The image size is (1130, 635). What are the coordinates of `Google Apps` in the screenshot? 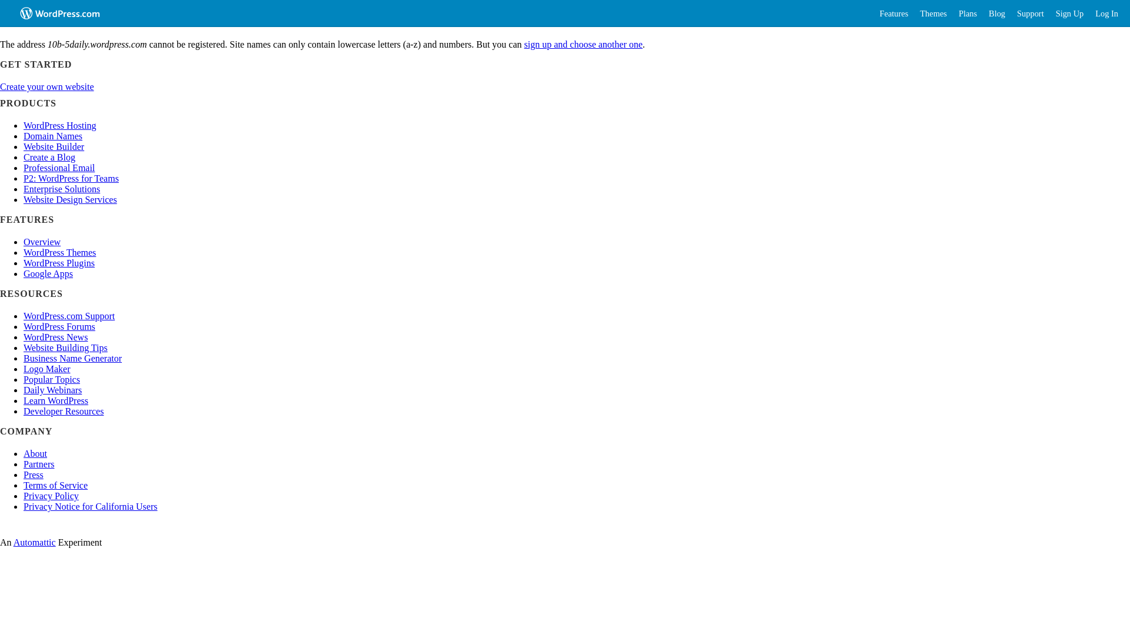 It's located at (48, 274).